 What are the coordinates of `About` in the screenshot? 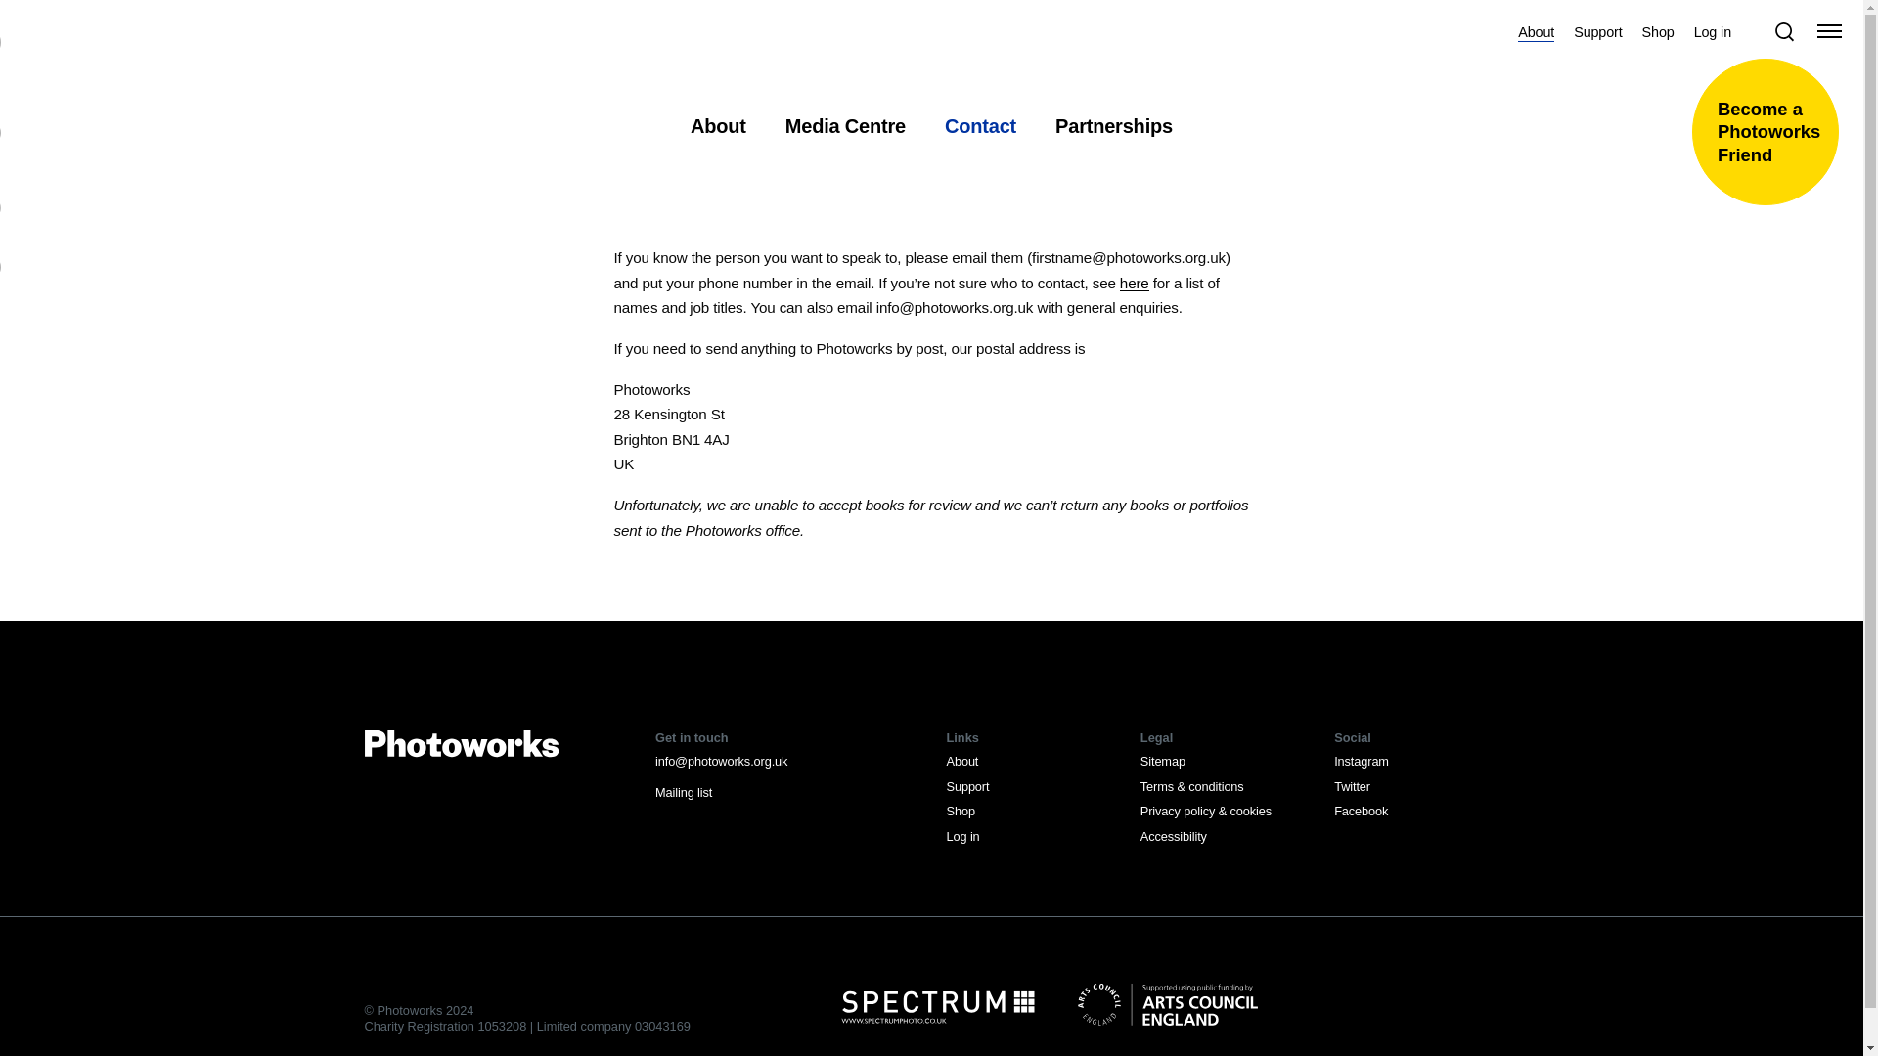 It's located at (962, 761).